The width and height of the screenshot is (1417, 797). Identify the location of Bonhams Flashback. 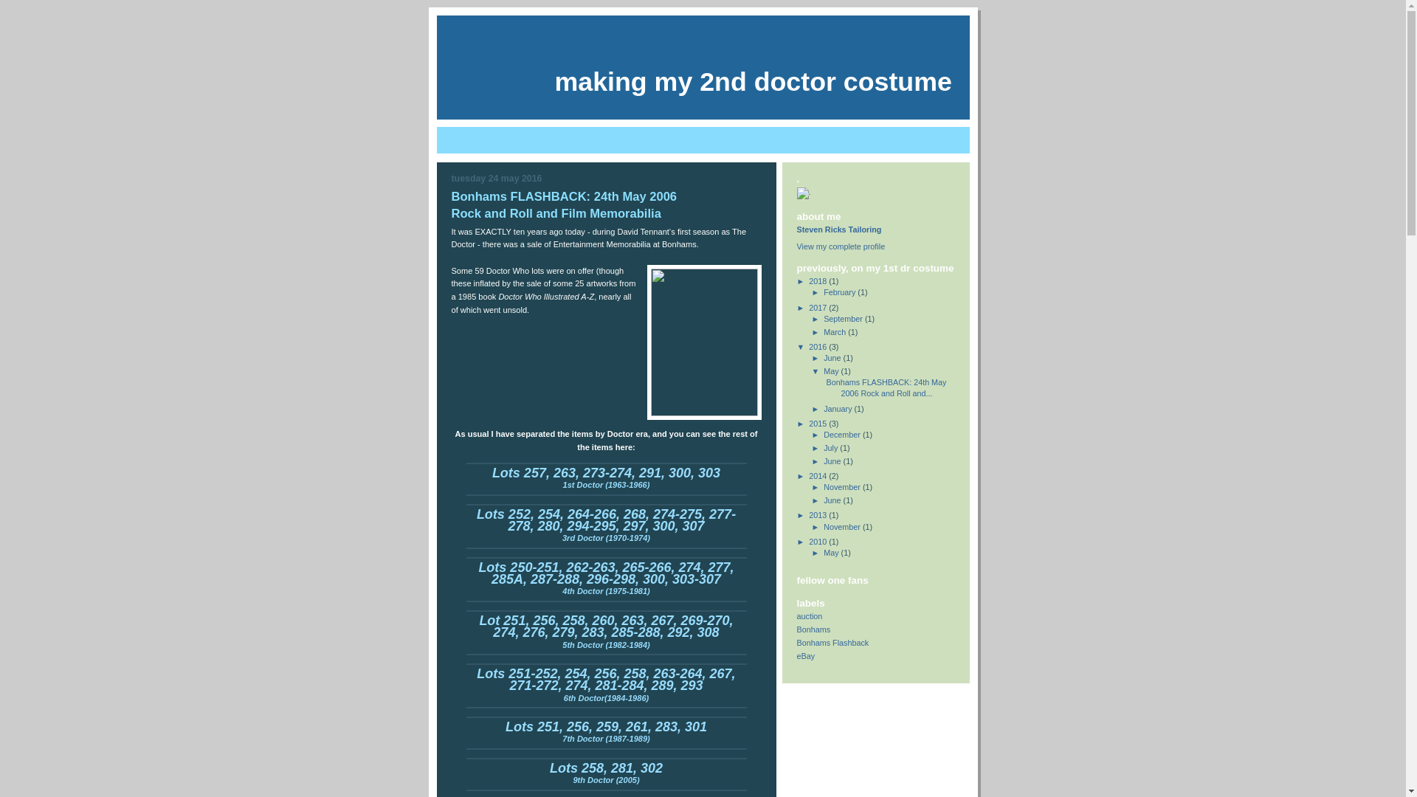
(833, 643).